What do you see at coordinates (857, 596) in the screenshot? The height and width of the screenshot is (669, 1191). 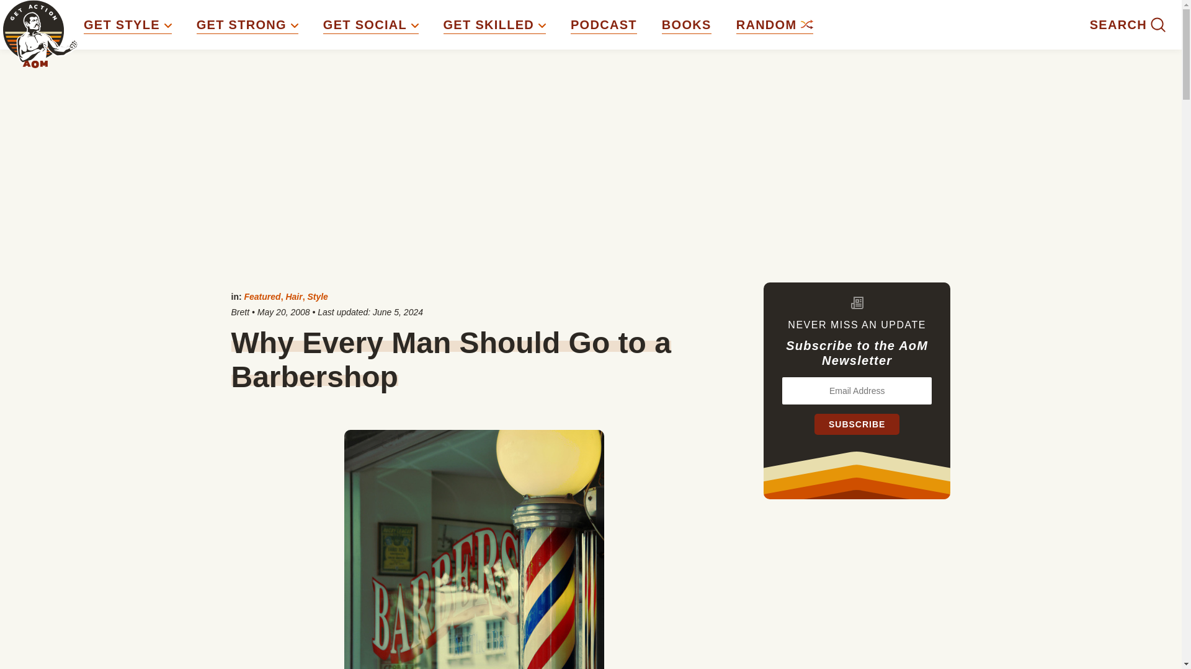 I see `3rd party ad content` at bounding box center [857, 596].